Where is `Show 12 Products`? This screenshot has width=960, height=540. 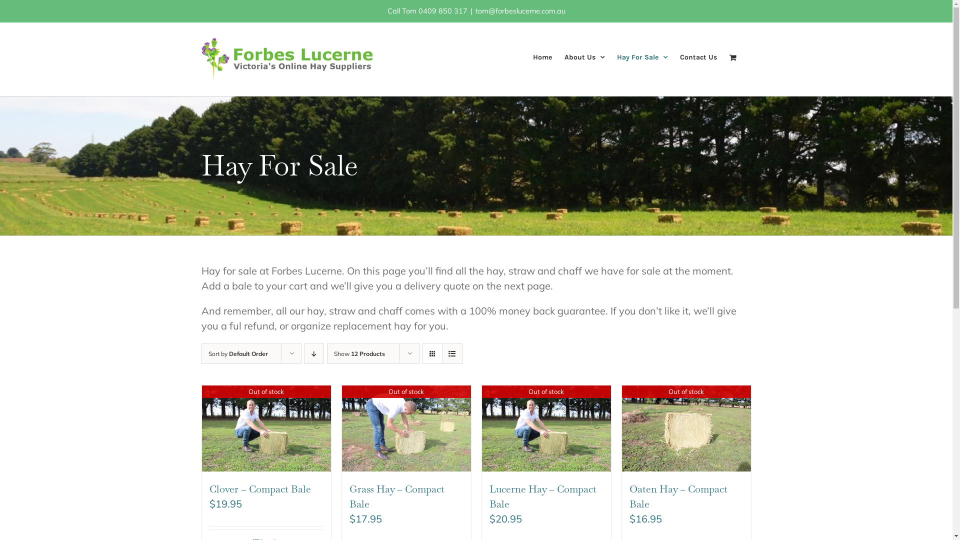 Show 12 Products is located at coordinates (359, 354).